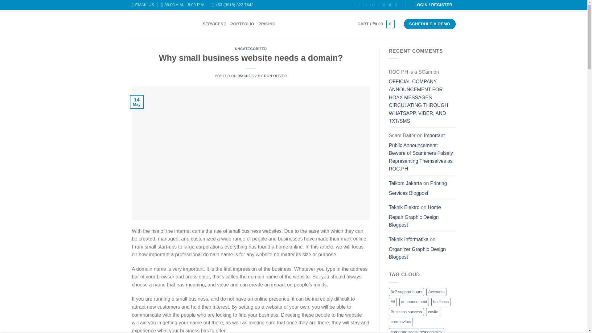 The height and width of the screenshot is (333, 592). I want to click on PORTFOLIO, so click(242, 24).